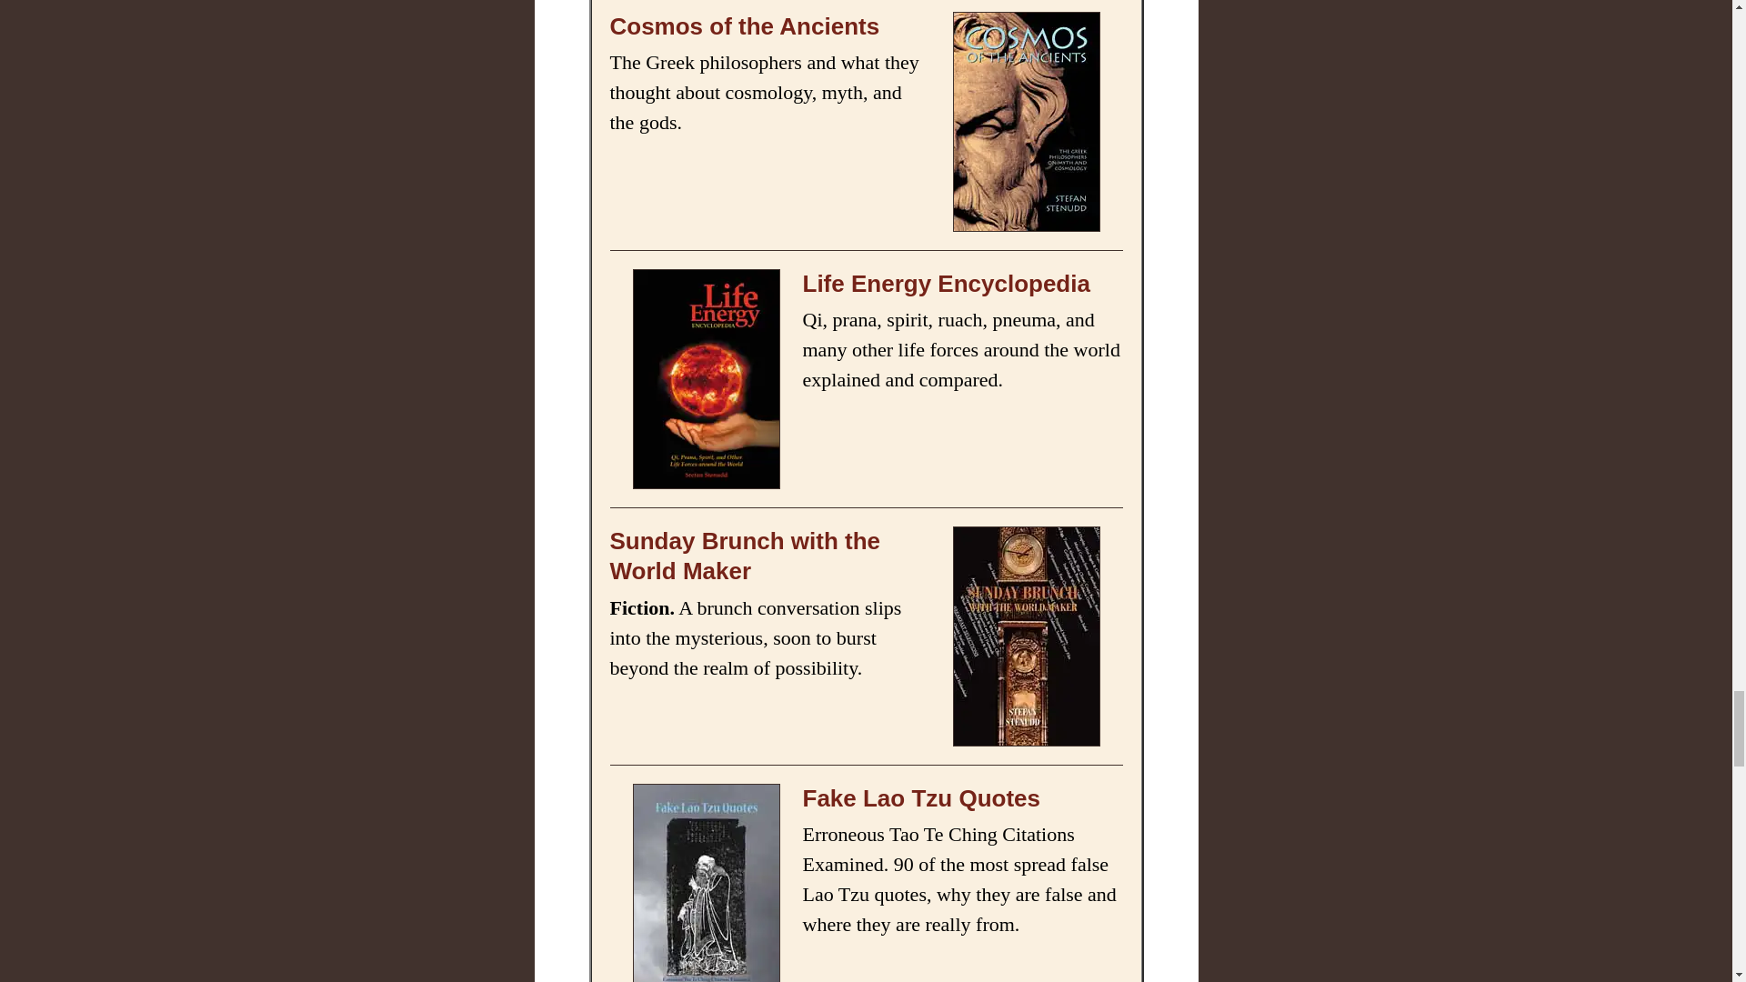  Describe the element at coordinates (920, 798) in the screenshot. I see `Fake Lao Tzu Quotes` at that location.